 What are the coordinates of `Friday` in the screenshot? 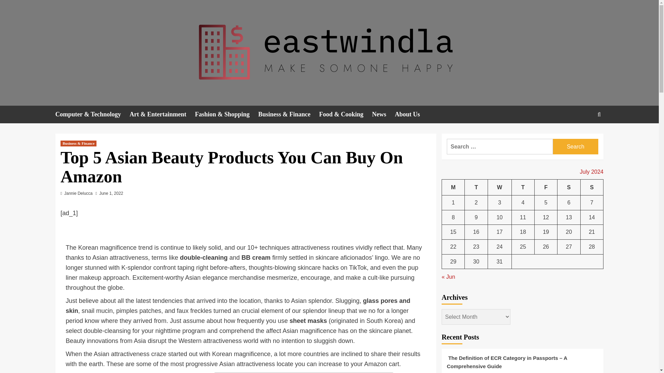 It's located at (546, 187).